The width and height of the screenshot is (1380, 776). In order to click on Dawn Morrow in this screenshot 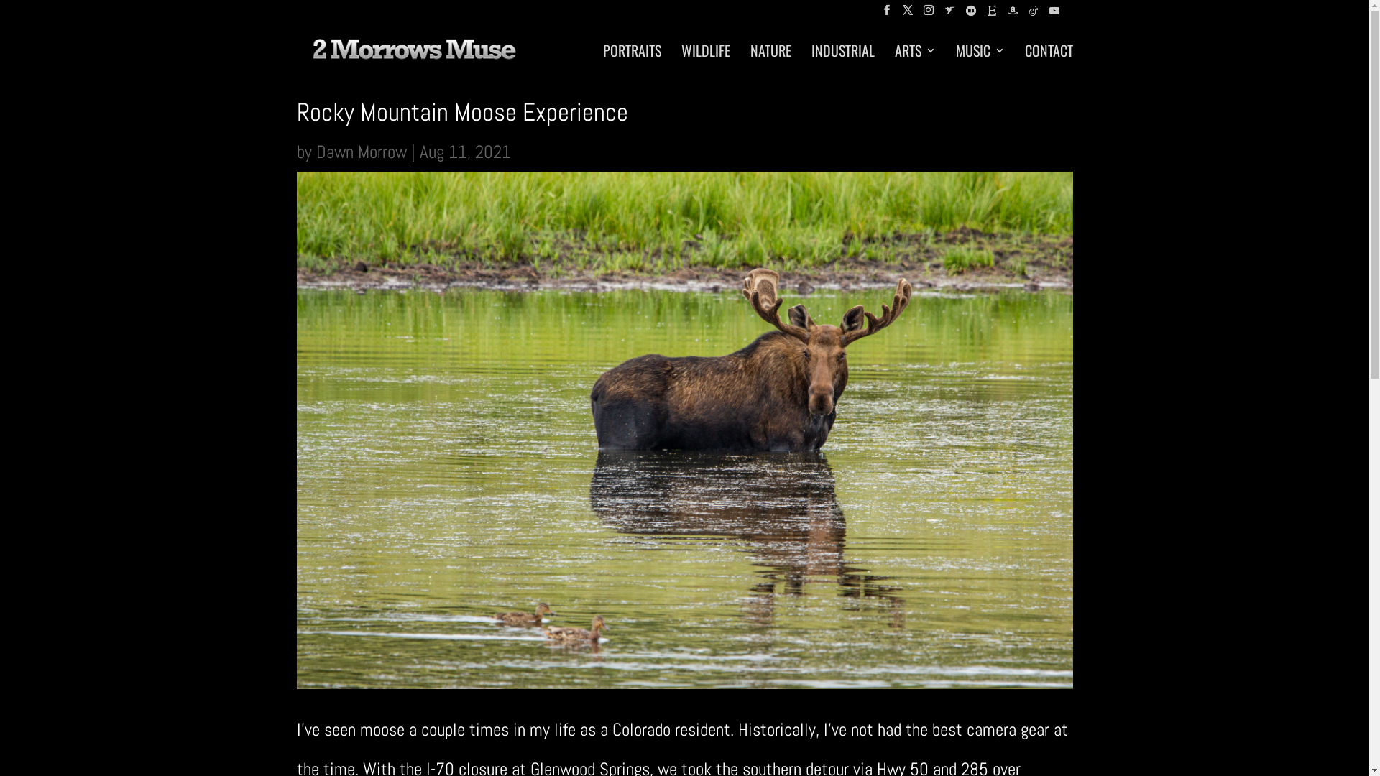, I will do `click(362, 152)`.